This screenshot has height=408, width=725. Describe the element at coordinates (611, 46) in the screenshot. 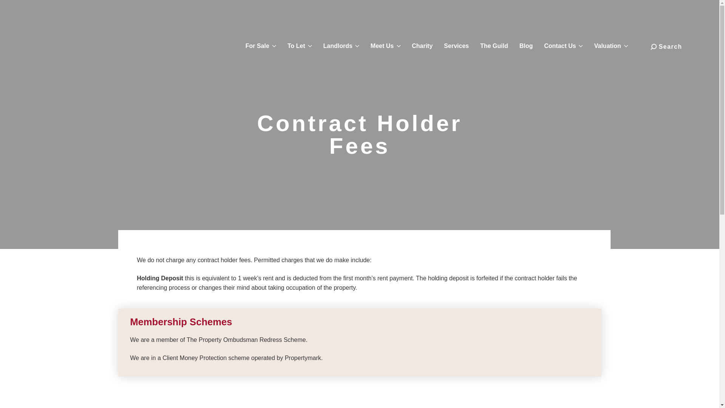

I see `Valuation` at that location.